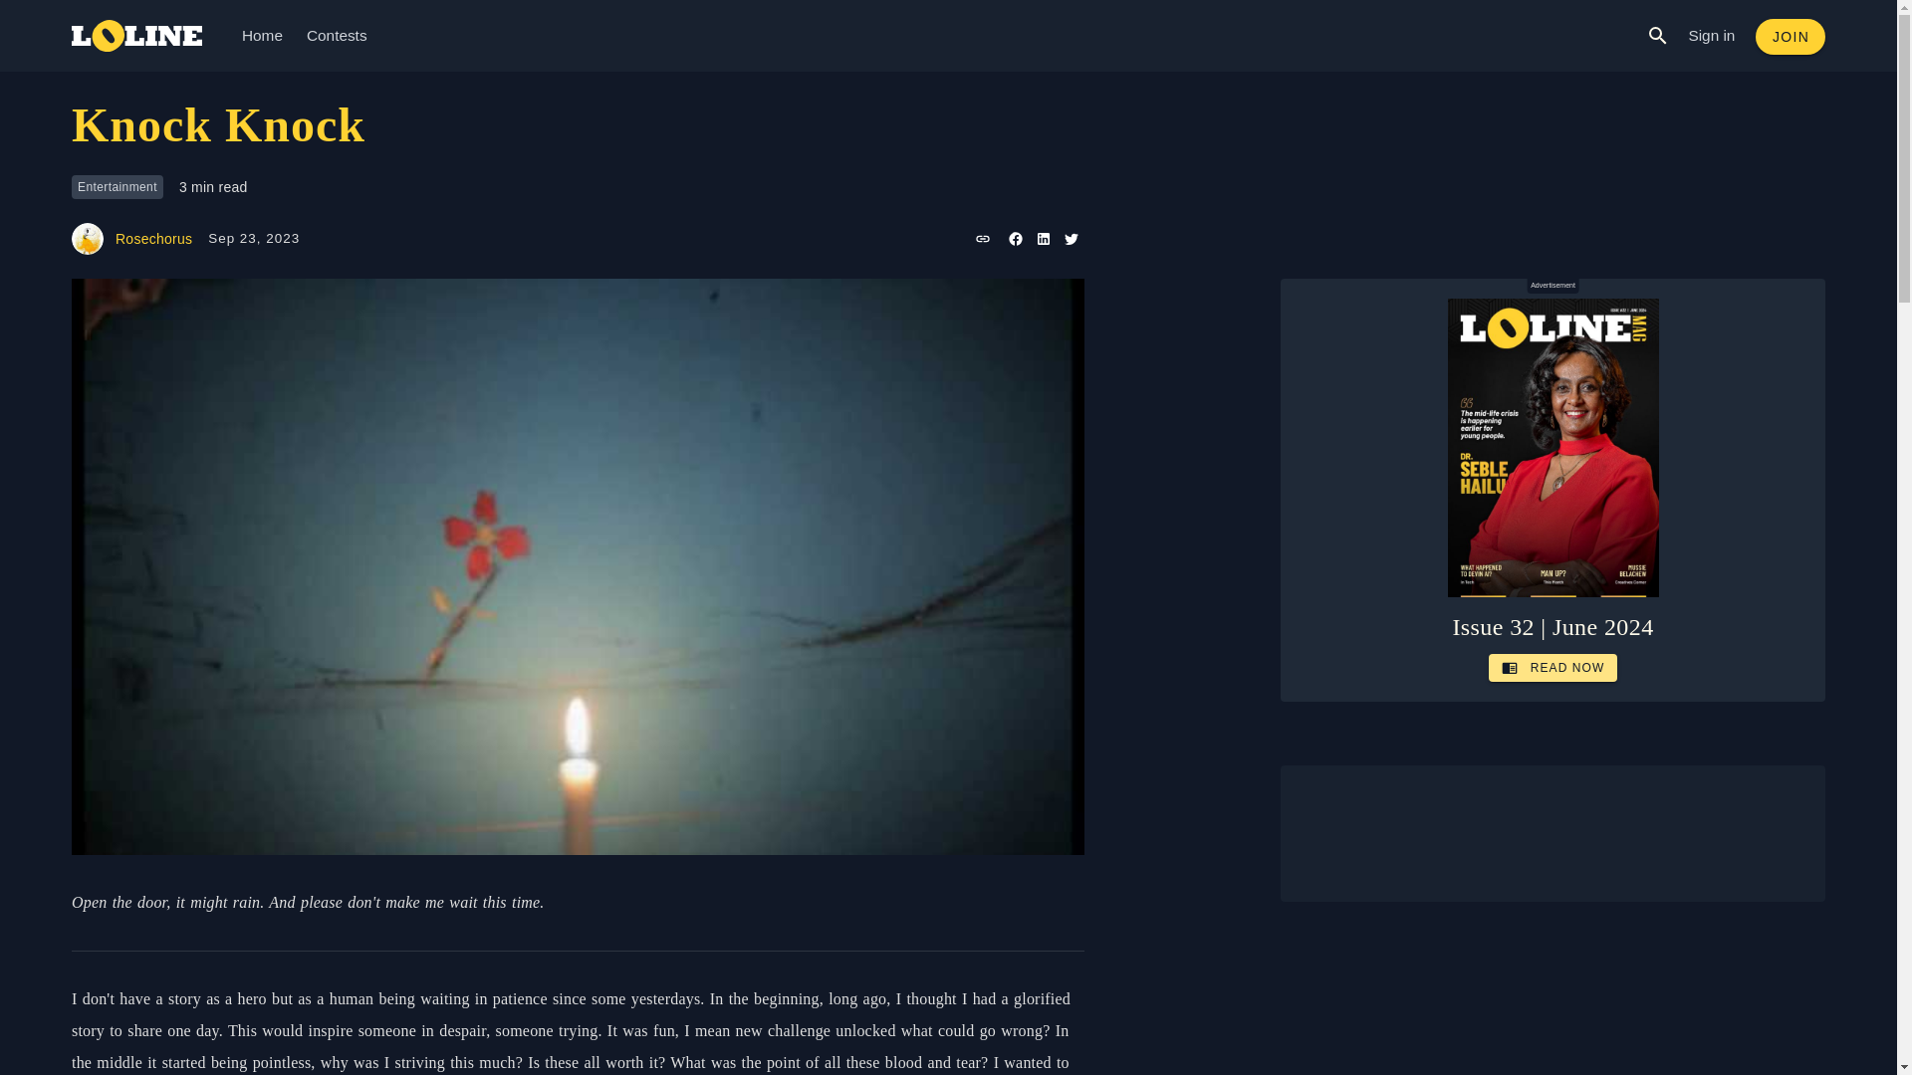 This screenshot has width=1912, height=1075. What do you see at coordinates (1070, 238) in the screenshot?
I see `Share on Twitter` at bounding box center [1070, 238].